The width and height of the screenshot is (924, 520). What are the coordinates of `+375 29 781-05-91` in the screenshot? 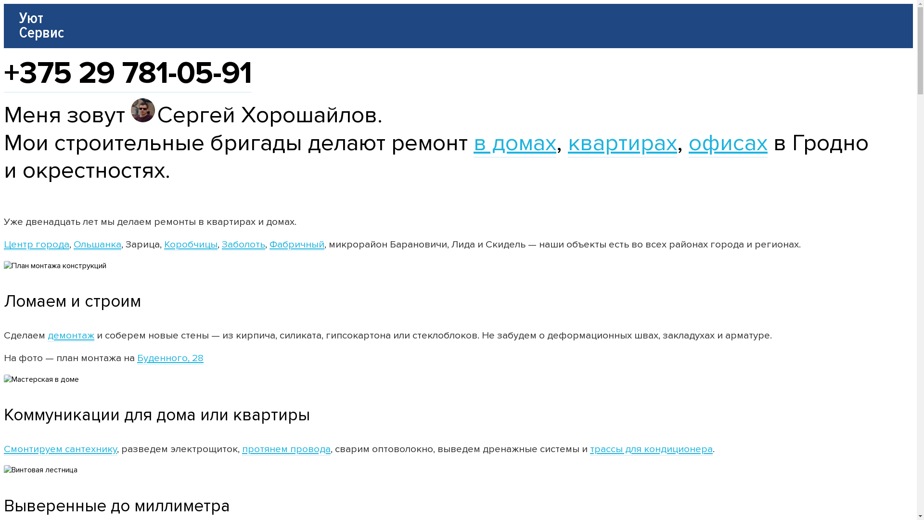 It's located at (128, 73).